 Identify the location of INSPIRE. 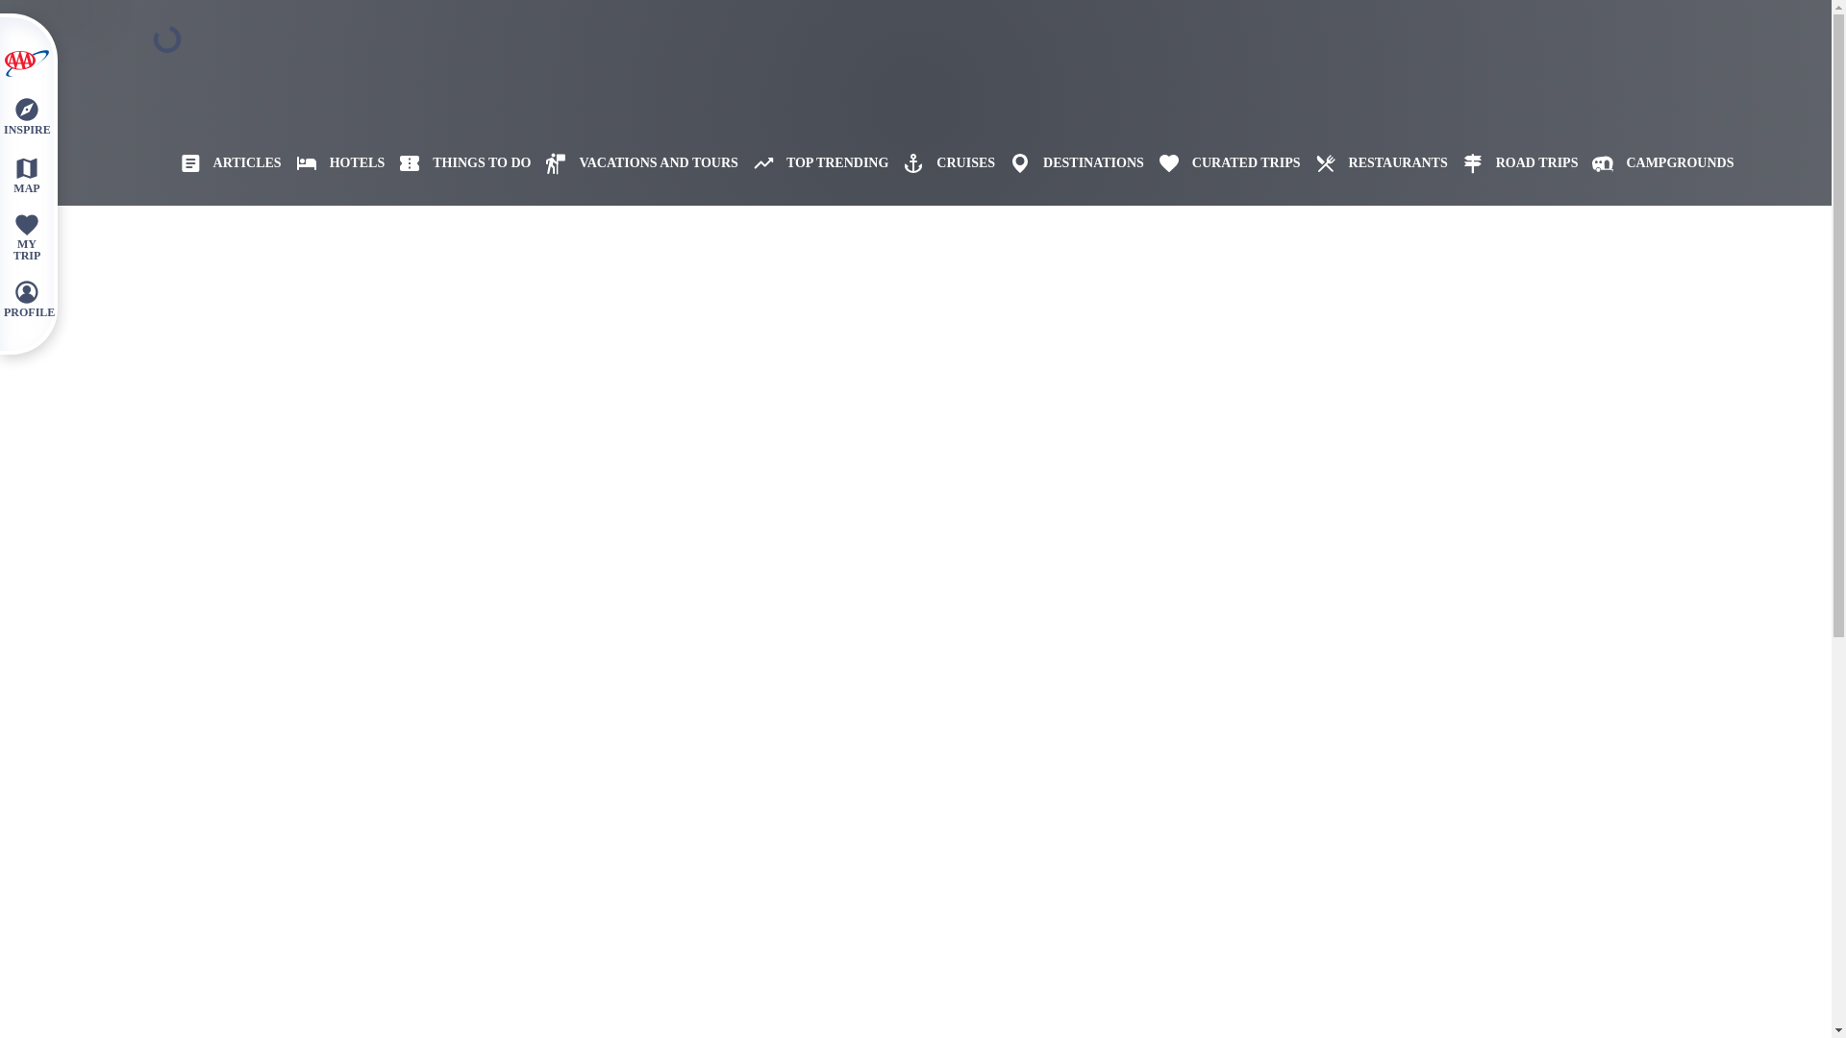
(26, 115).